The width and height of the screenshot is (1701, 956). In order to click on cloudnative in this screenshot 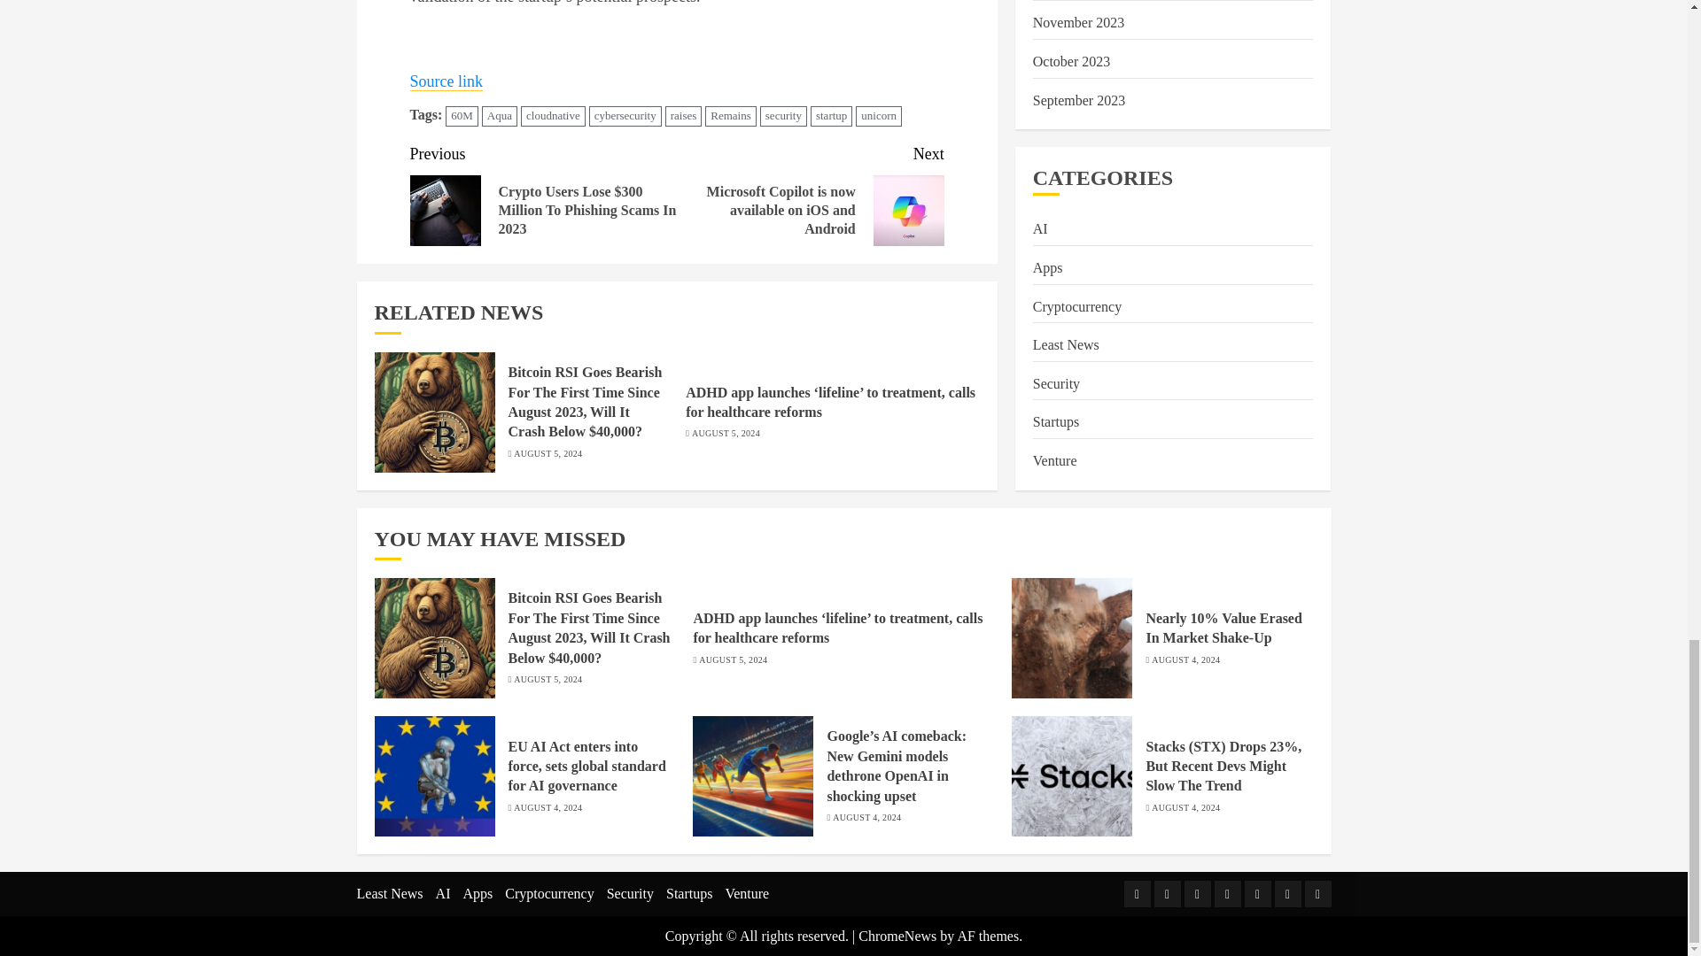, I will do `click(553, 115)`.